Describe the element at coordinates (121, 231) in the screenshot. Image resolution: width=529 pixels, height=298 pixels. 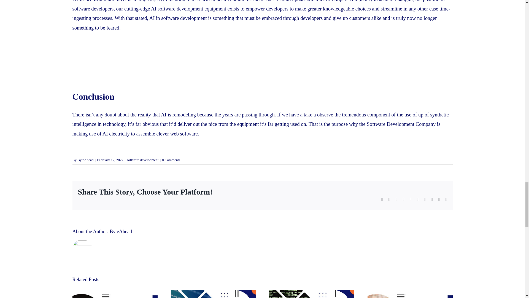
I see `ByteAhead` at that location.